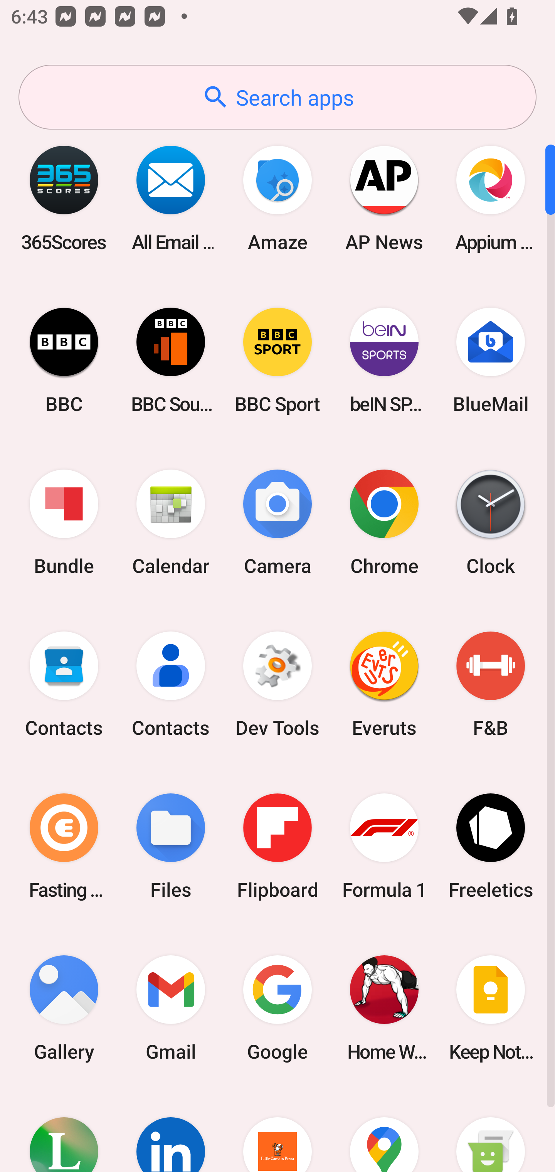 This screenshot has height=1172, width=555. What do you see at coordinates (384, 846) in the screenshot?
I see `Formula 1` at bounding box center [384, 846].